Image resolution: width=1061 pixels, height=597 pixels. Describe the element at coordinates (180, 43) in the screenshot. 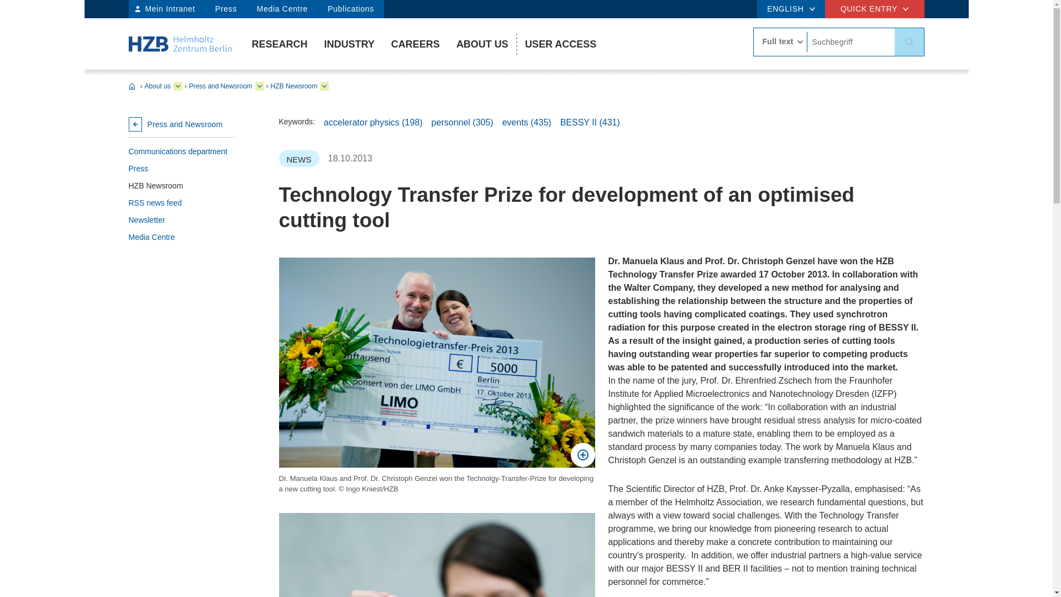

I see `Home` at that location.